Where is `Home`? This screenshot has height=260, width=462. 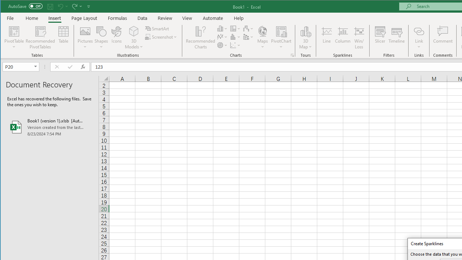
Home is located at coordinates (32, 18).